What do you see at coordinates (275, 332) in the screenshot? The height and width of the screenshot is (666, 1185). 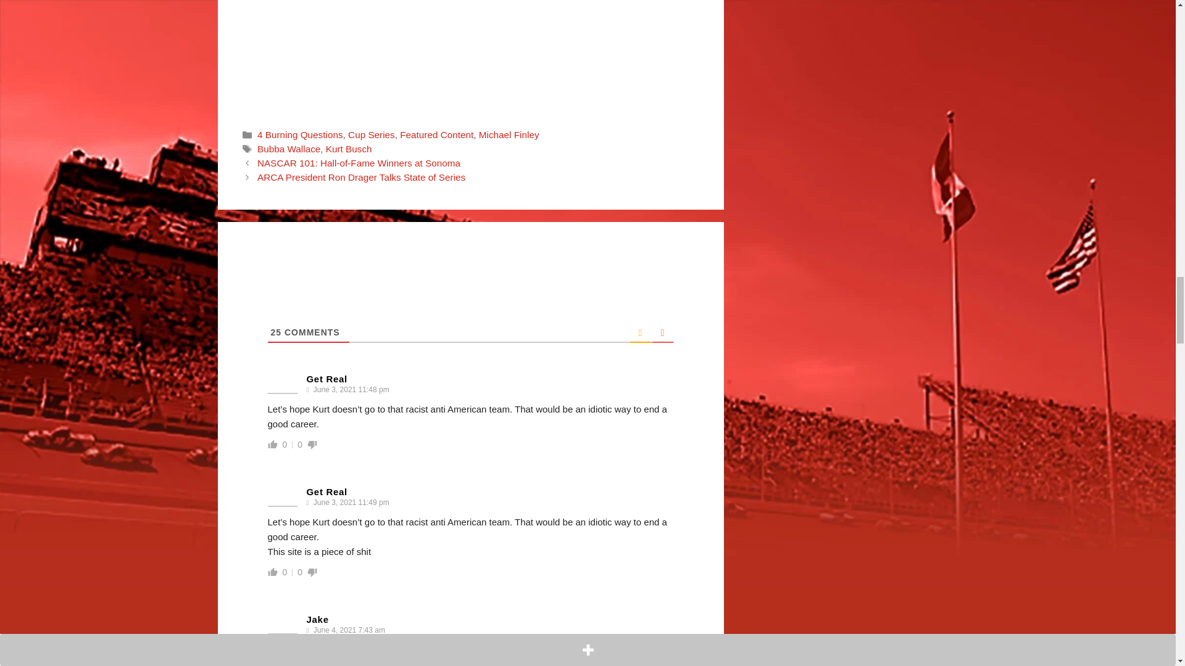 I see `25` at bounding box center [275, 332].